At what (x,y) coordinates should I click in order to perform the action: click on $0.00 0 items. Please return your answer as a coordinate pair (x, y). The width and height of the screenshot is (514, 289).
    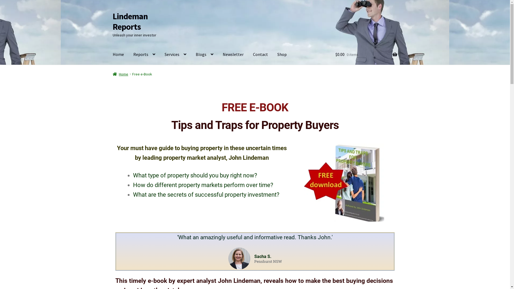
    Looking at the image, I should click on (366, 55).